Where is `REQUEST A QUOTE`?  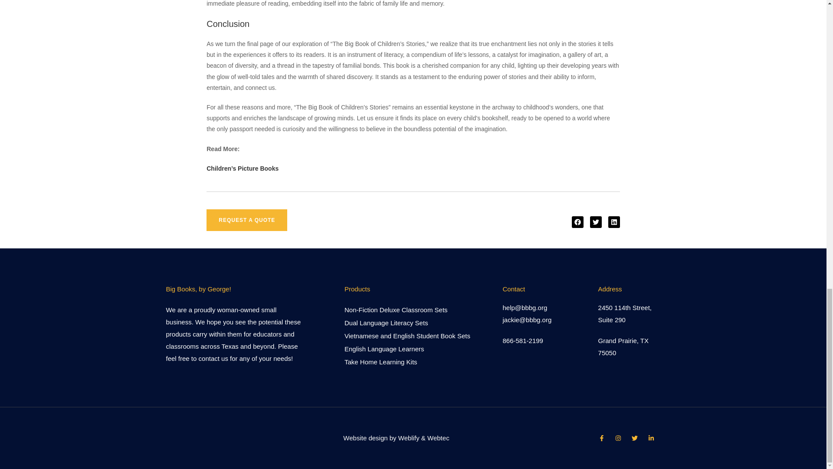 REQUEST A QUOTE is located at coordinates (247, 220).